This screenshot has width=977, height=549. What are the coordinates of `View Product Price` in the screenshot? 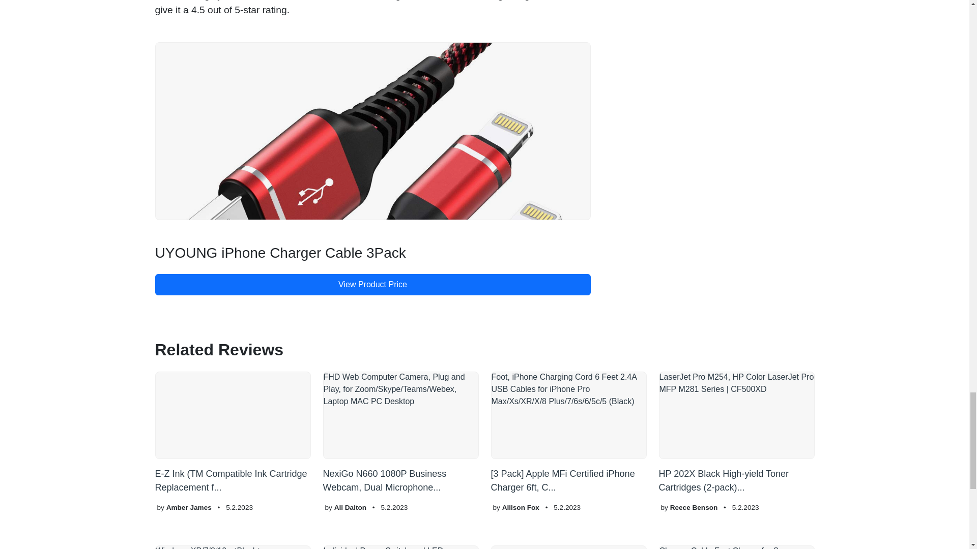 It's located at (372, 284).